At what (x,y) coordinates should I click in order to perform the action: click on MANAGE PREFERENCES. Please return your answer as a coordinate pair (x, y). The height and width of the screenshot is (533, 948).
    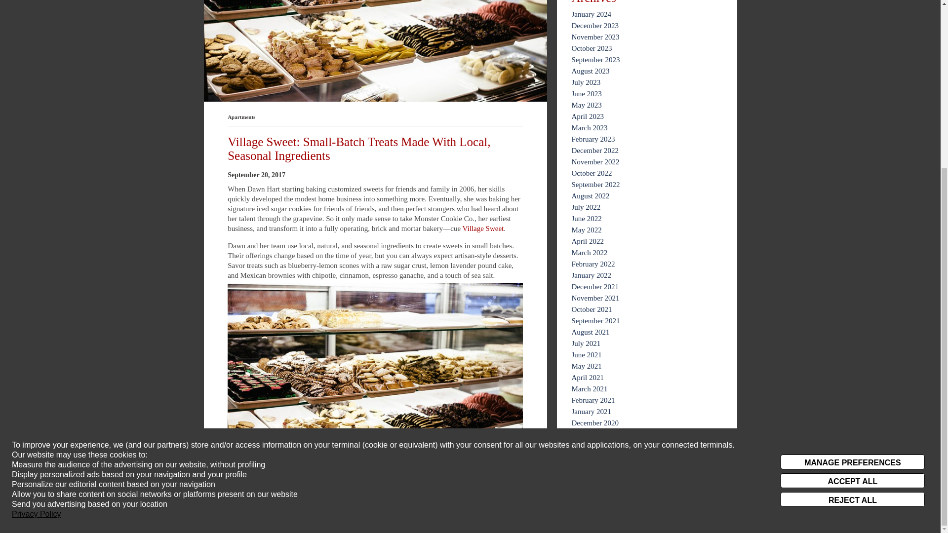
    Looking at the image, I should click on (852, 222).